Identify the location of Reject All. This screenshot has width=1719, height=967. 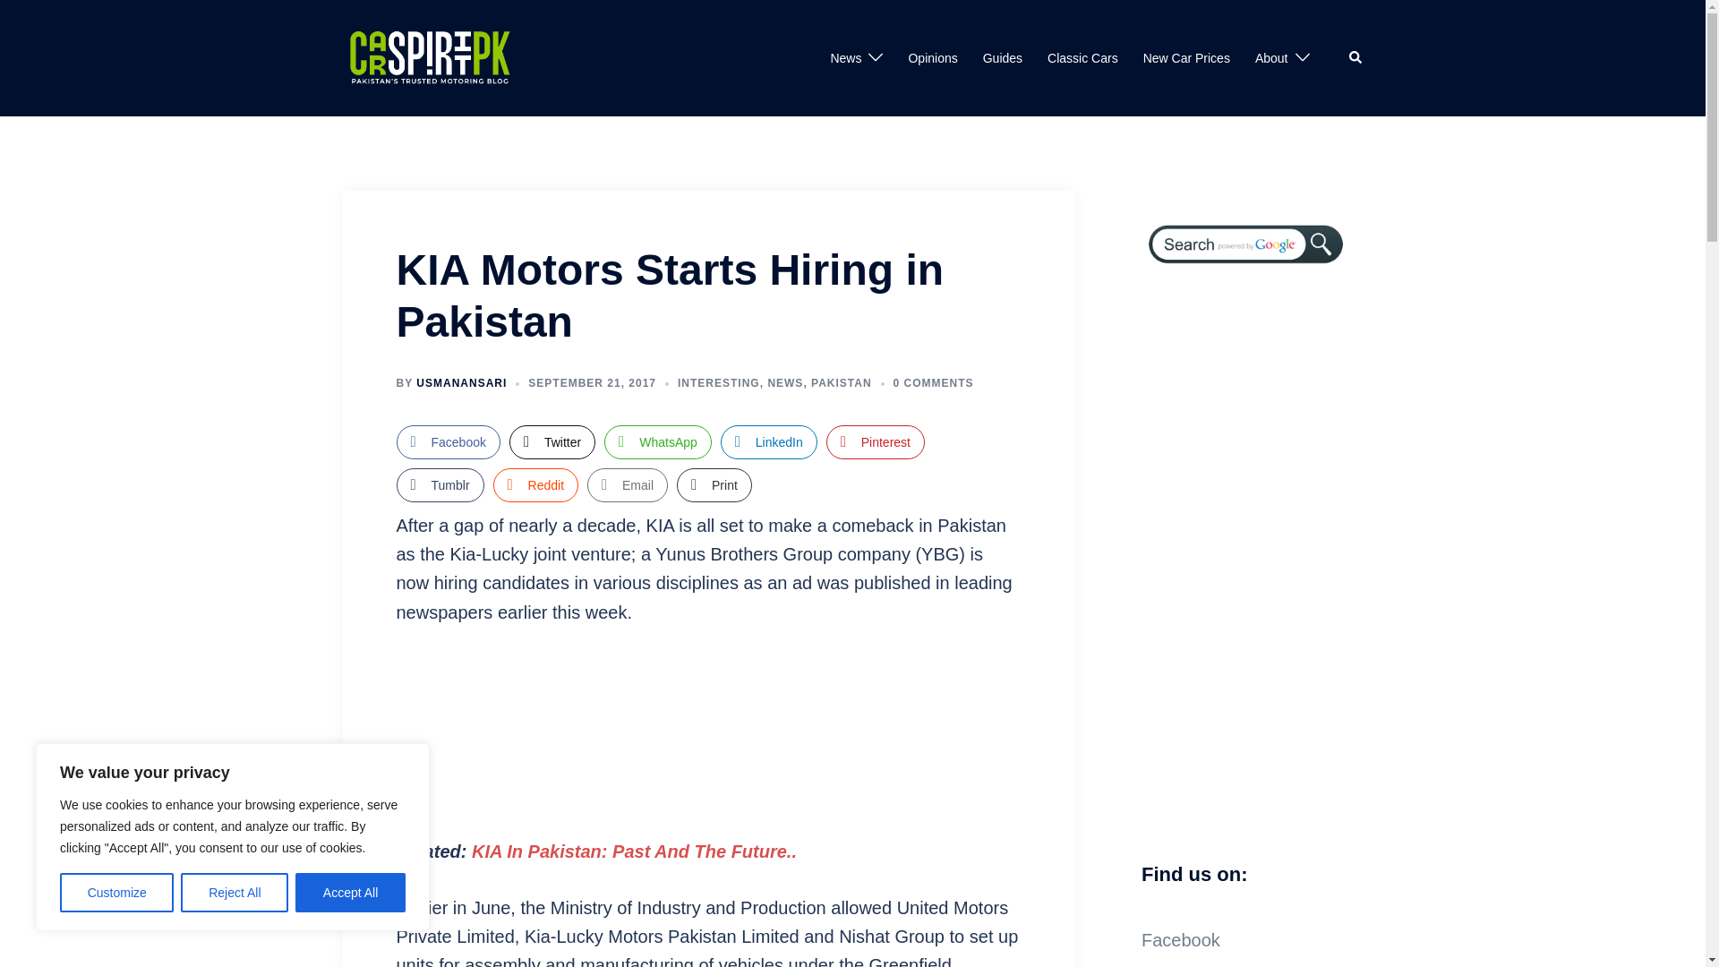
(235, 893).